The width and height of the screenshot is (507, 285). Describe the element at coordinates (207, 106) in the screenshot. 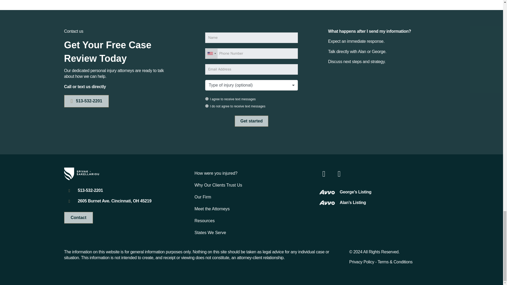

I see `I do not agree to receive text messages` at that location.